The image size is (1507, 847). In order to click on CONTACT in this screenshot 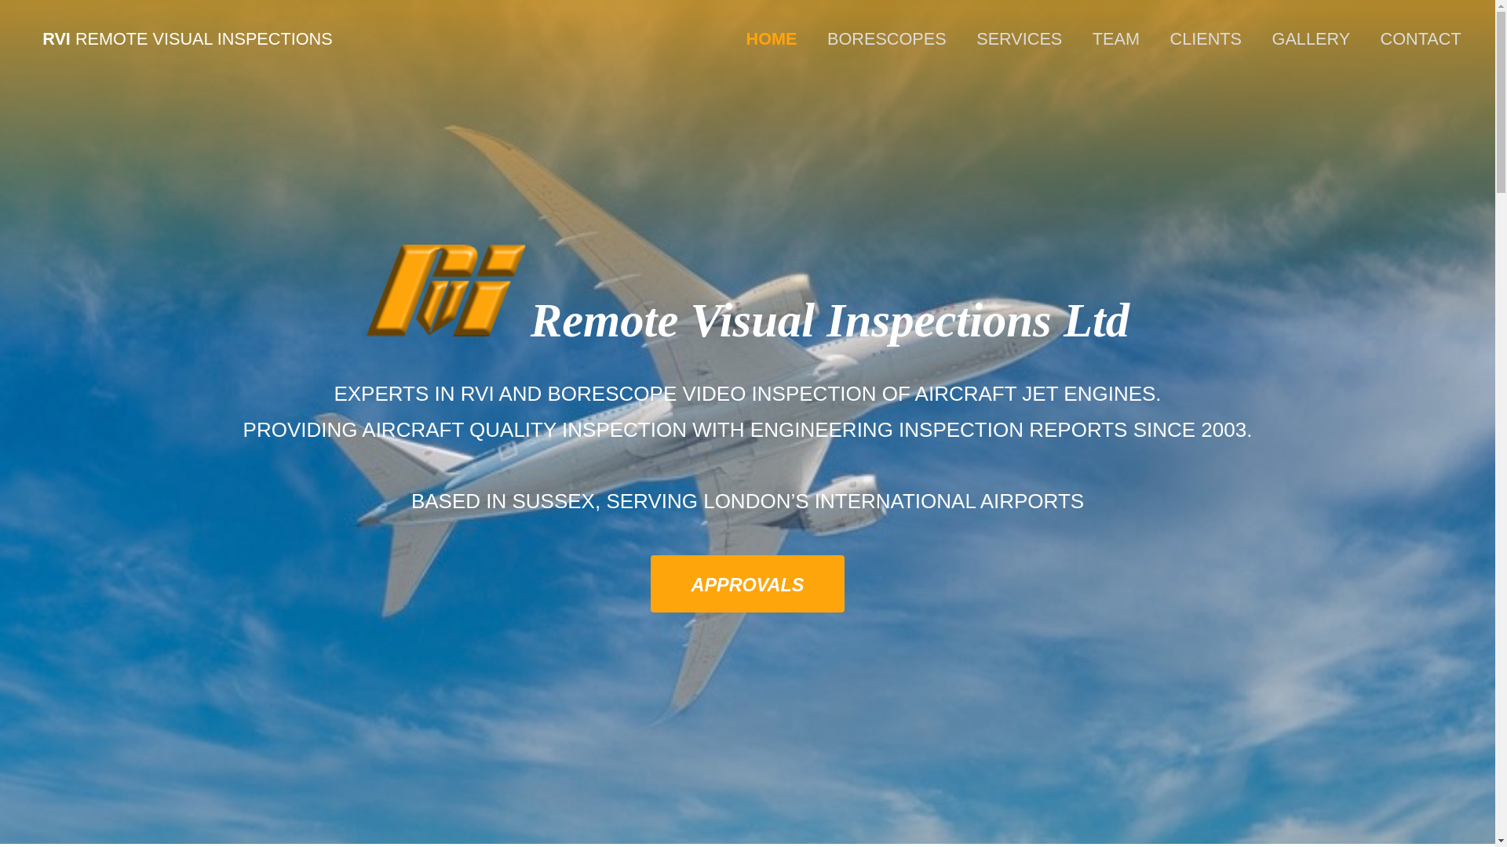, I will do `click(1421, 39)`.